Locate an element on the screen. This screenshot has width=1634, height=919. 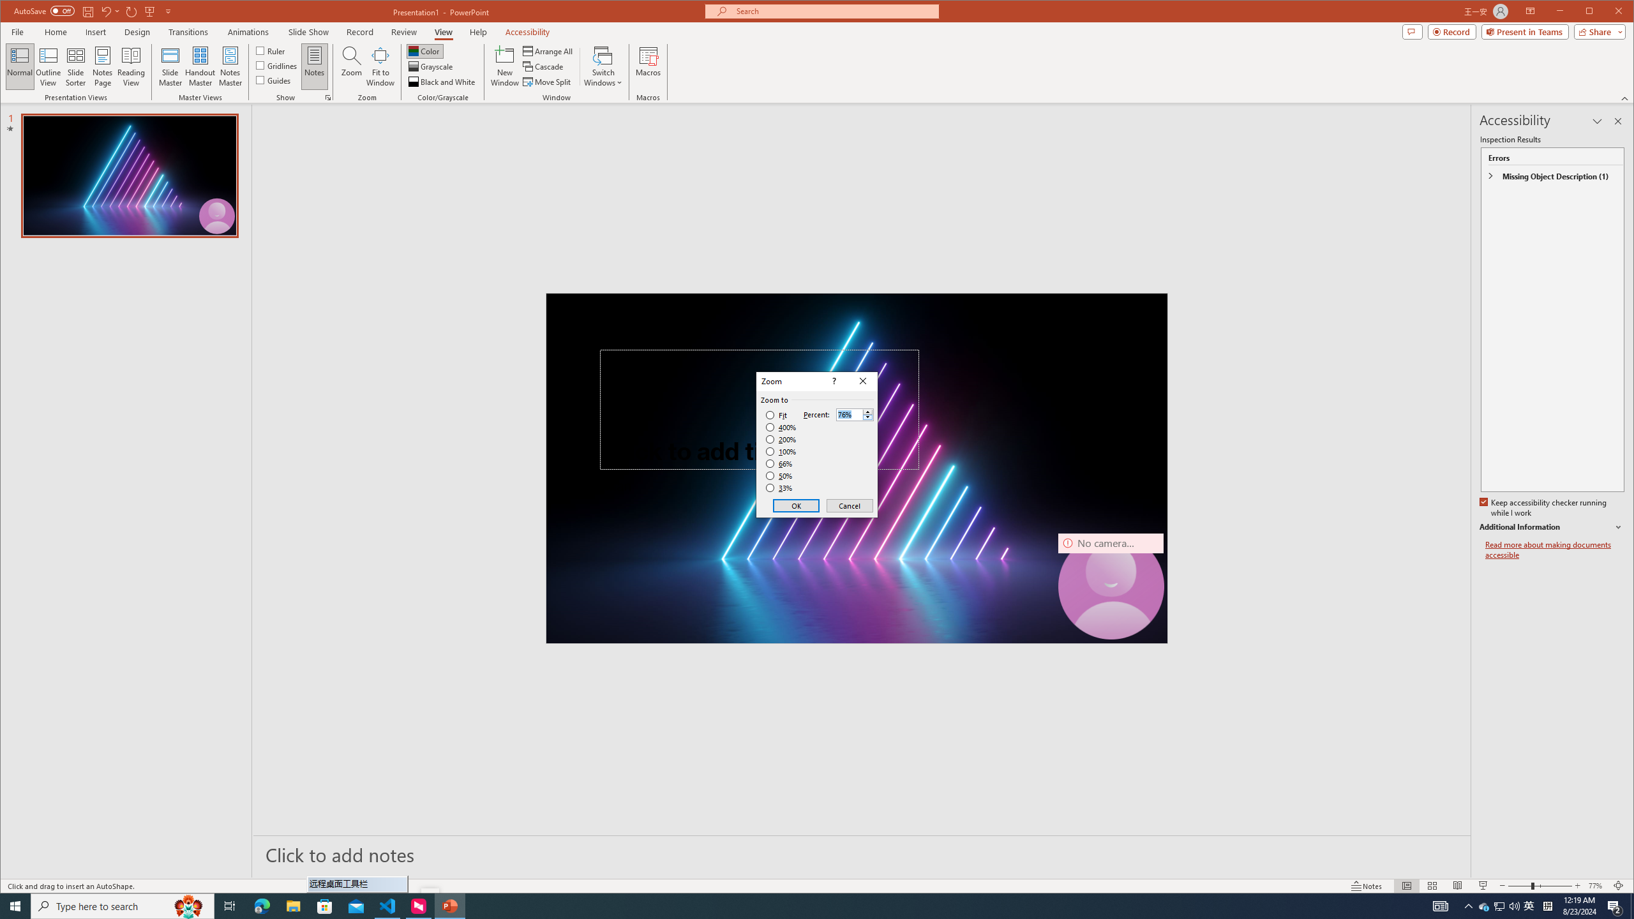
Fit is located at coordinates (776, 415).